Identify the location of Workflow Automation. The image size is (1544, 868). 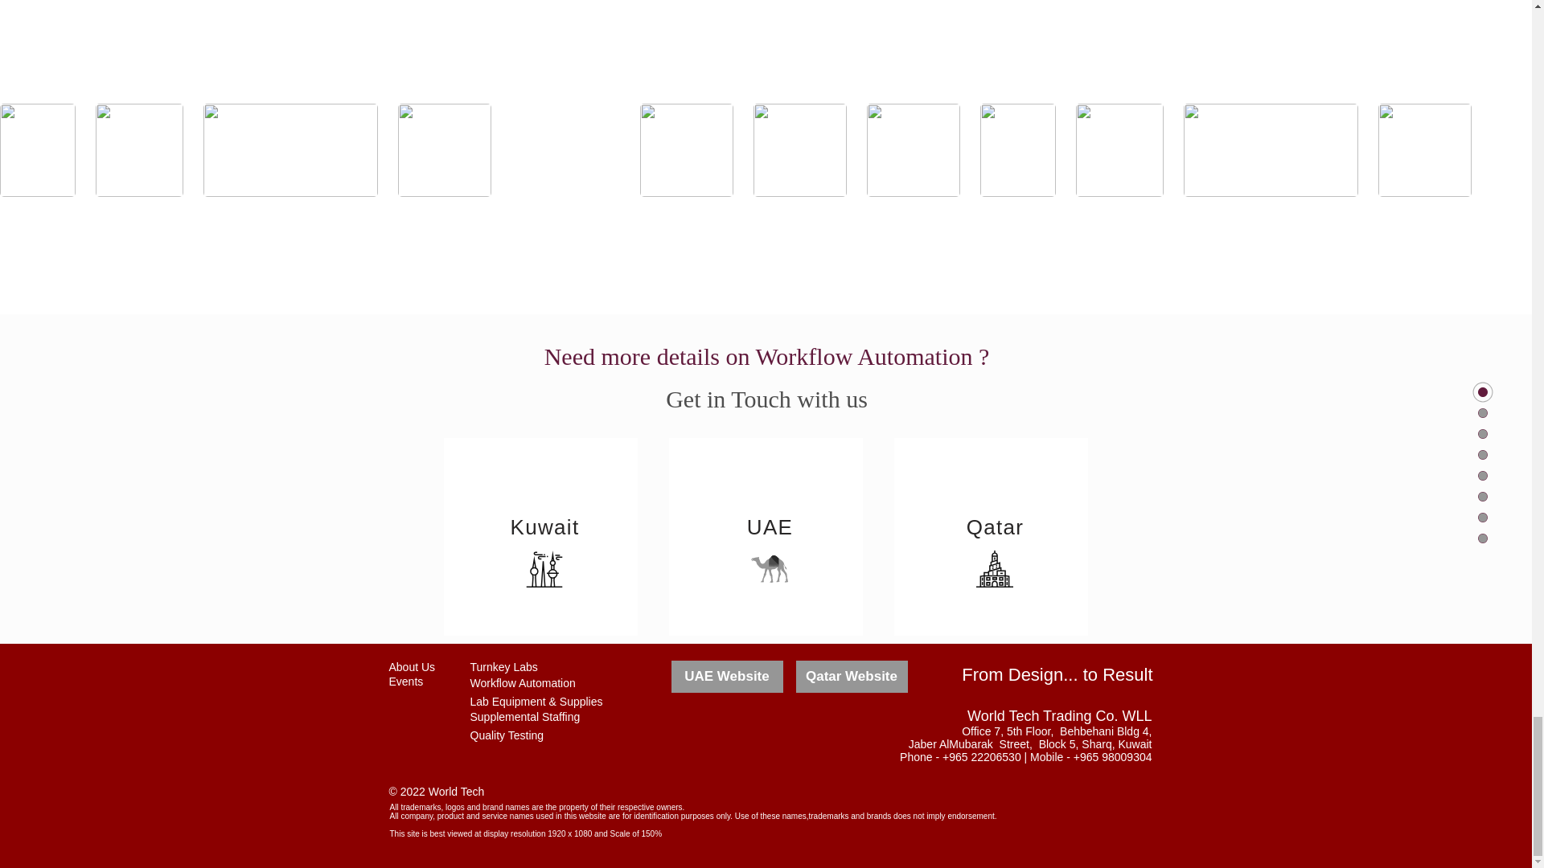
(521, 683).